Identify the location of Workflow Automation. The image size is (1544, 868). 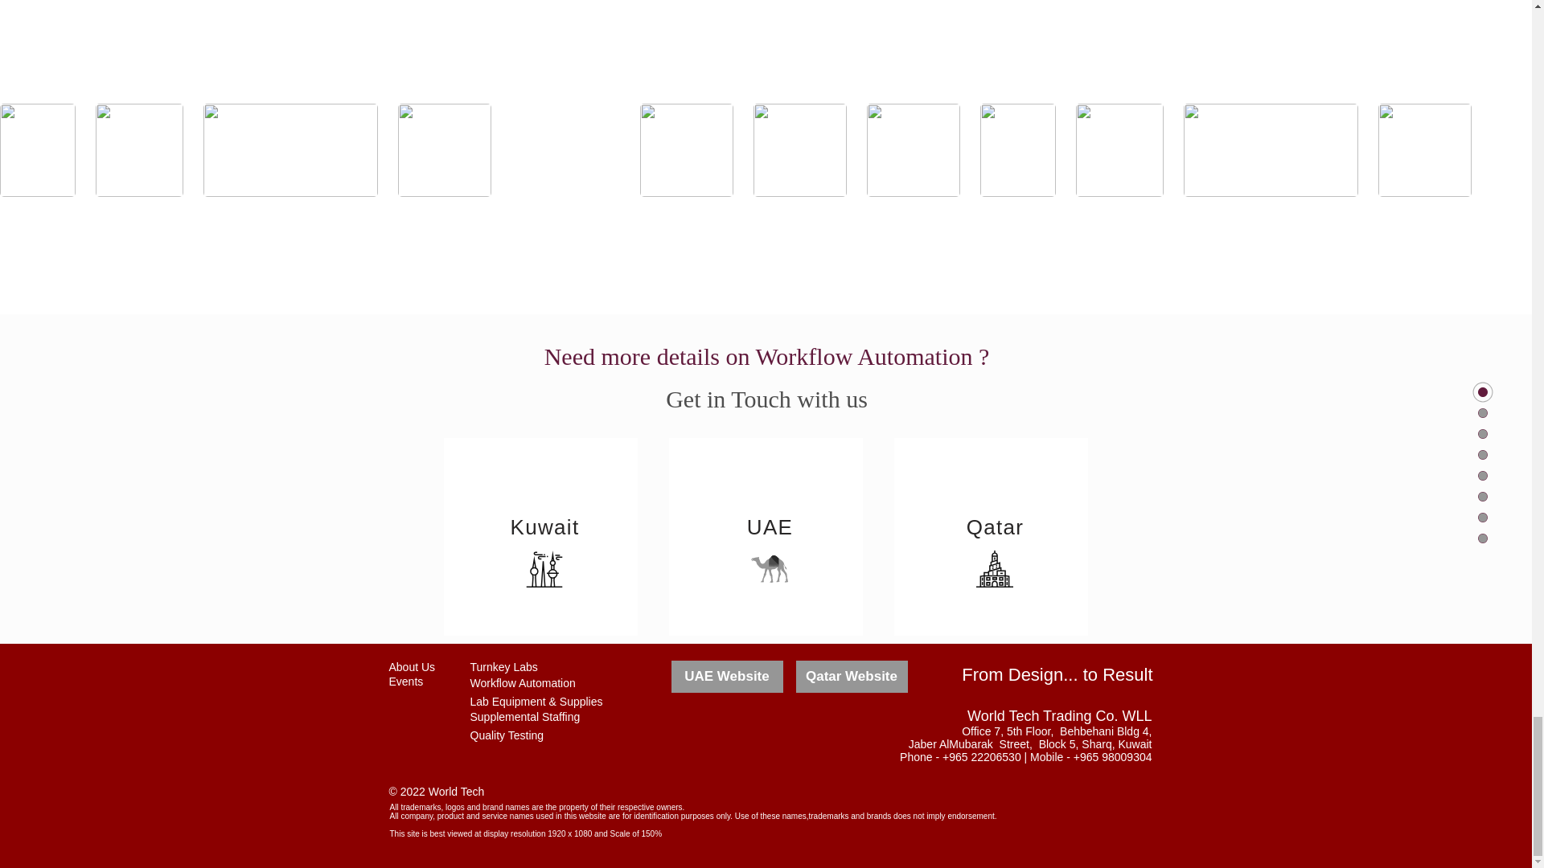
(521, 683).